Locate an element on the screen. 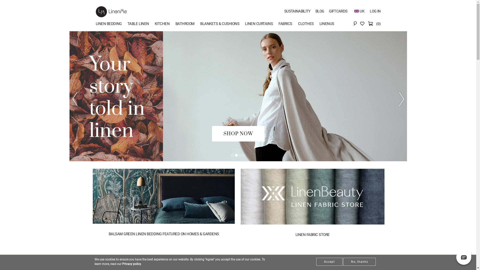 The width and height of the screenshot is (480, 270). GIFTCARDS is located at coordinates (338, 11).